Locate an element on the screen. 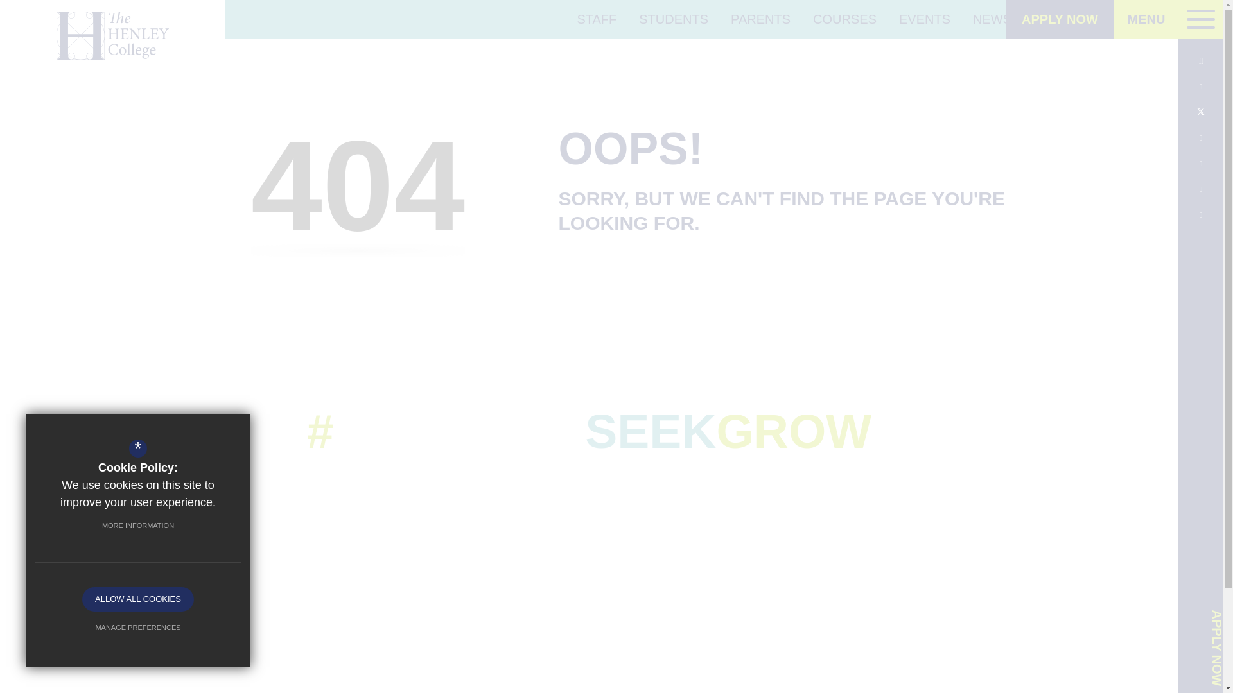  COURSES is located at coordinates (844, 19).